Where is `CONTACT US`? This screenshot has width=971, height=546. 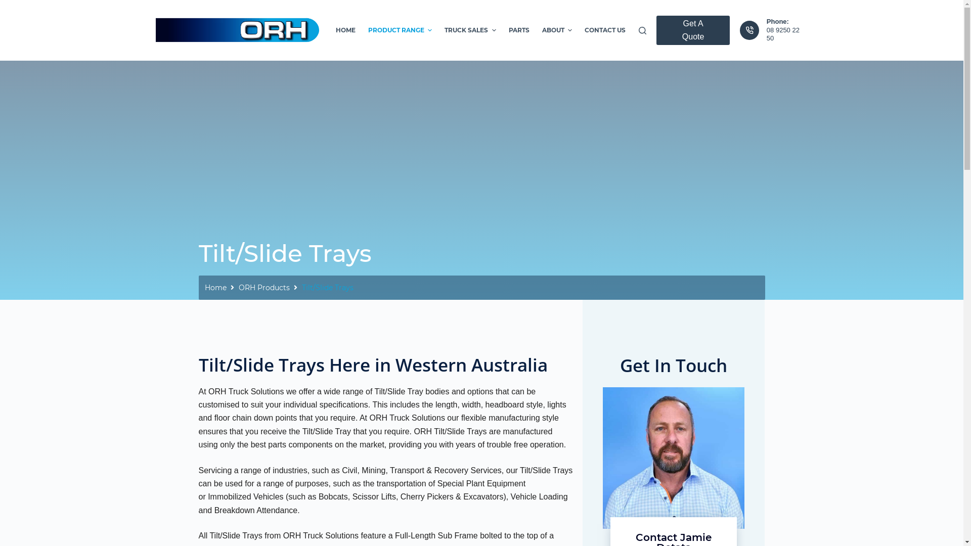
CONTACT US is located at coordinates (605, 30).